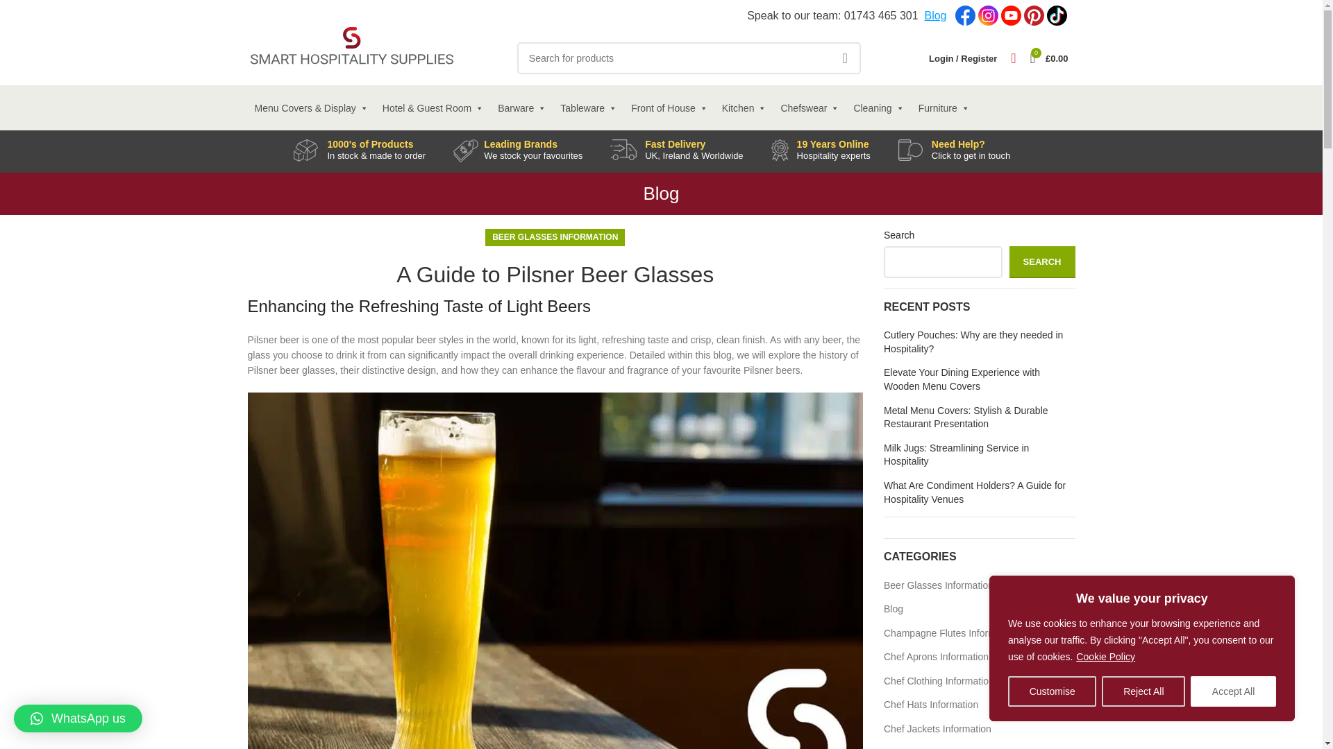 This screenshot has width=1333, height=749. What do you see at coordinates (1051, 691) in the screenshot?
I see `Customise` at bounding box center [1051, 691].